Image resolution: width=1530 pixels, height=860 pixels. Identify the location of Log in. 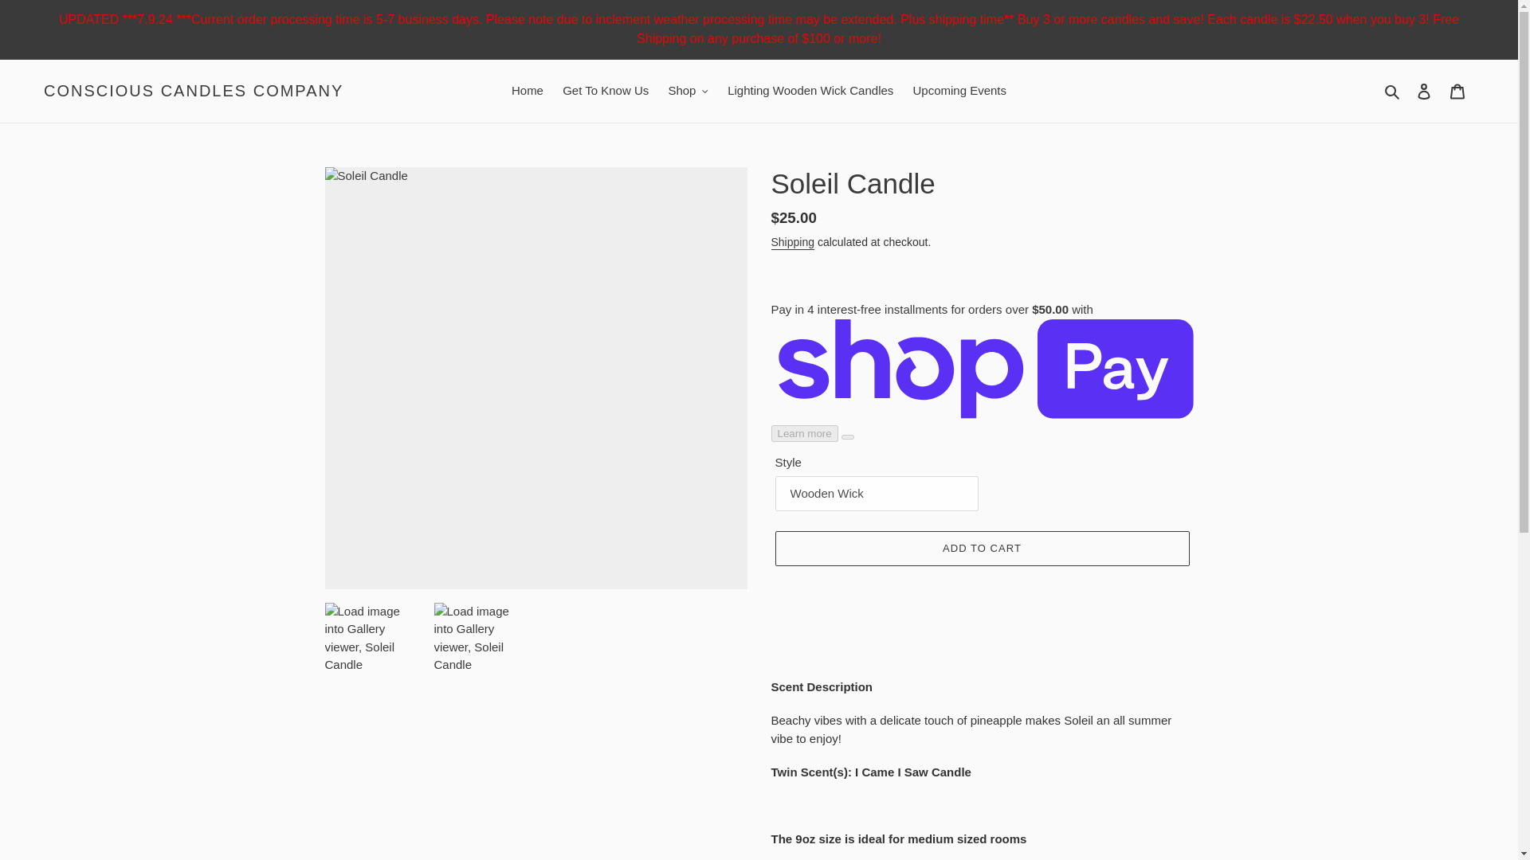
(1424, 91).